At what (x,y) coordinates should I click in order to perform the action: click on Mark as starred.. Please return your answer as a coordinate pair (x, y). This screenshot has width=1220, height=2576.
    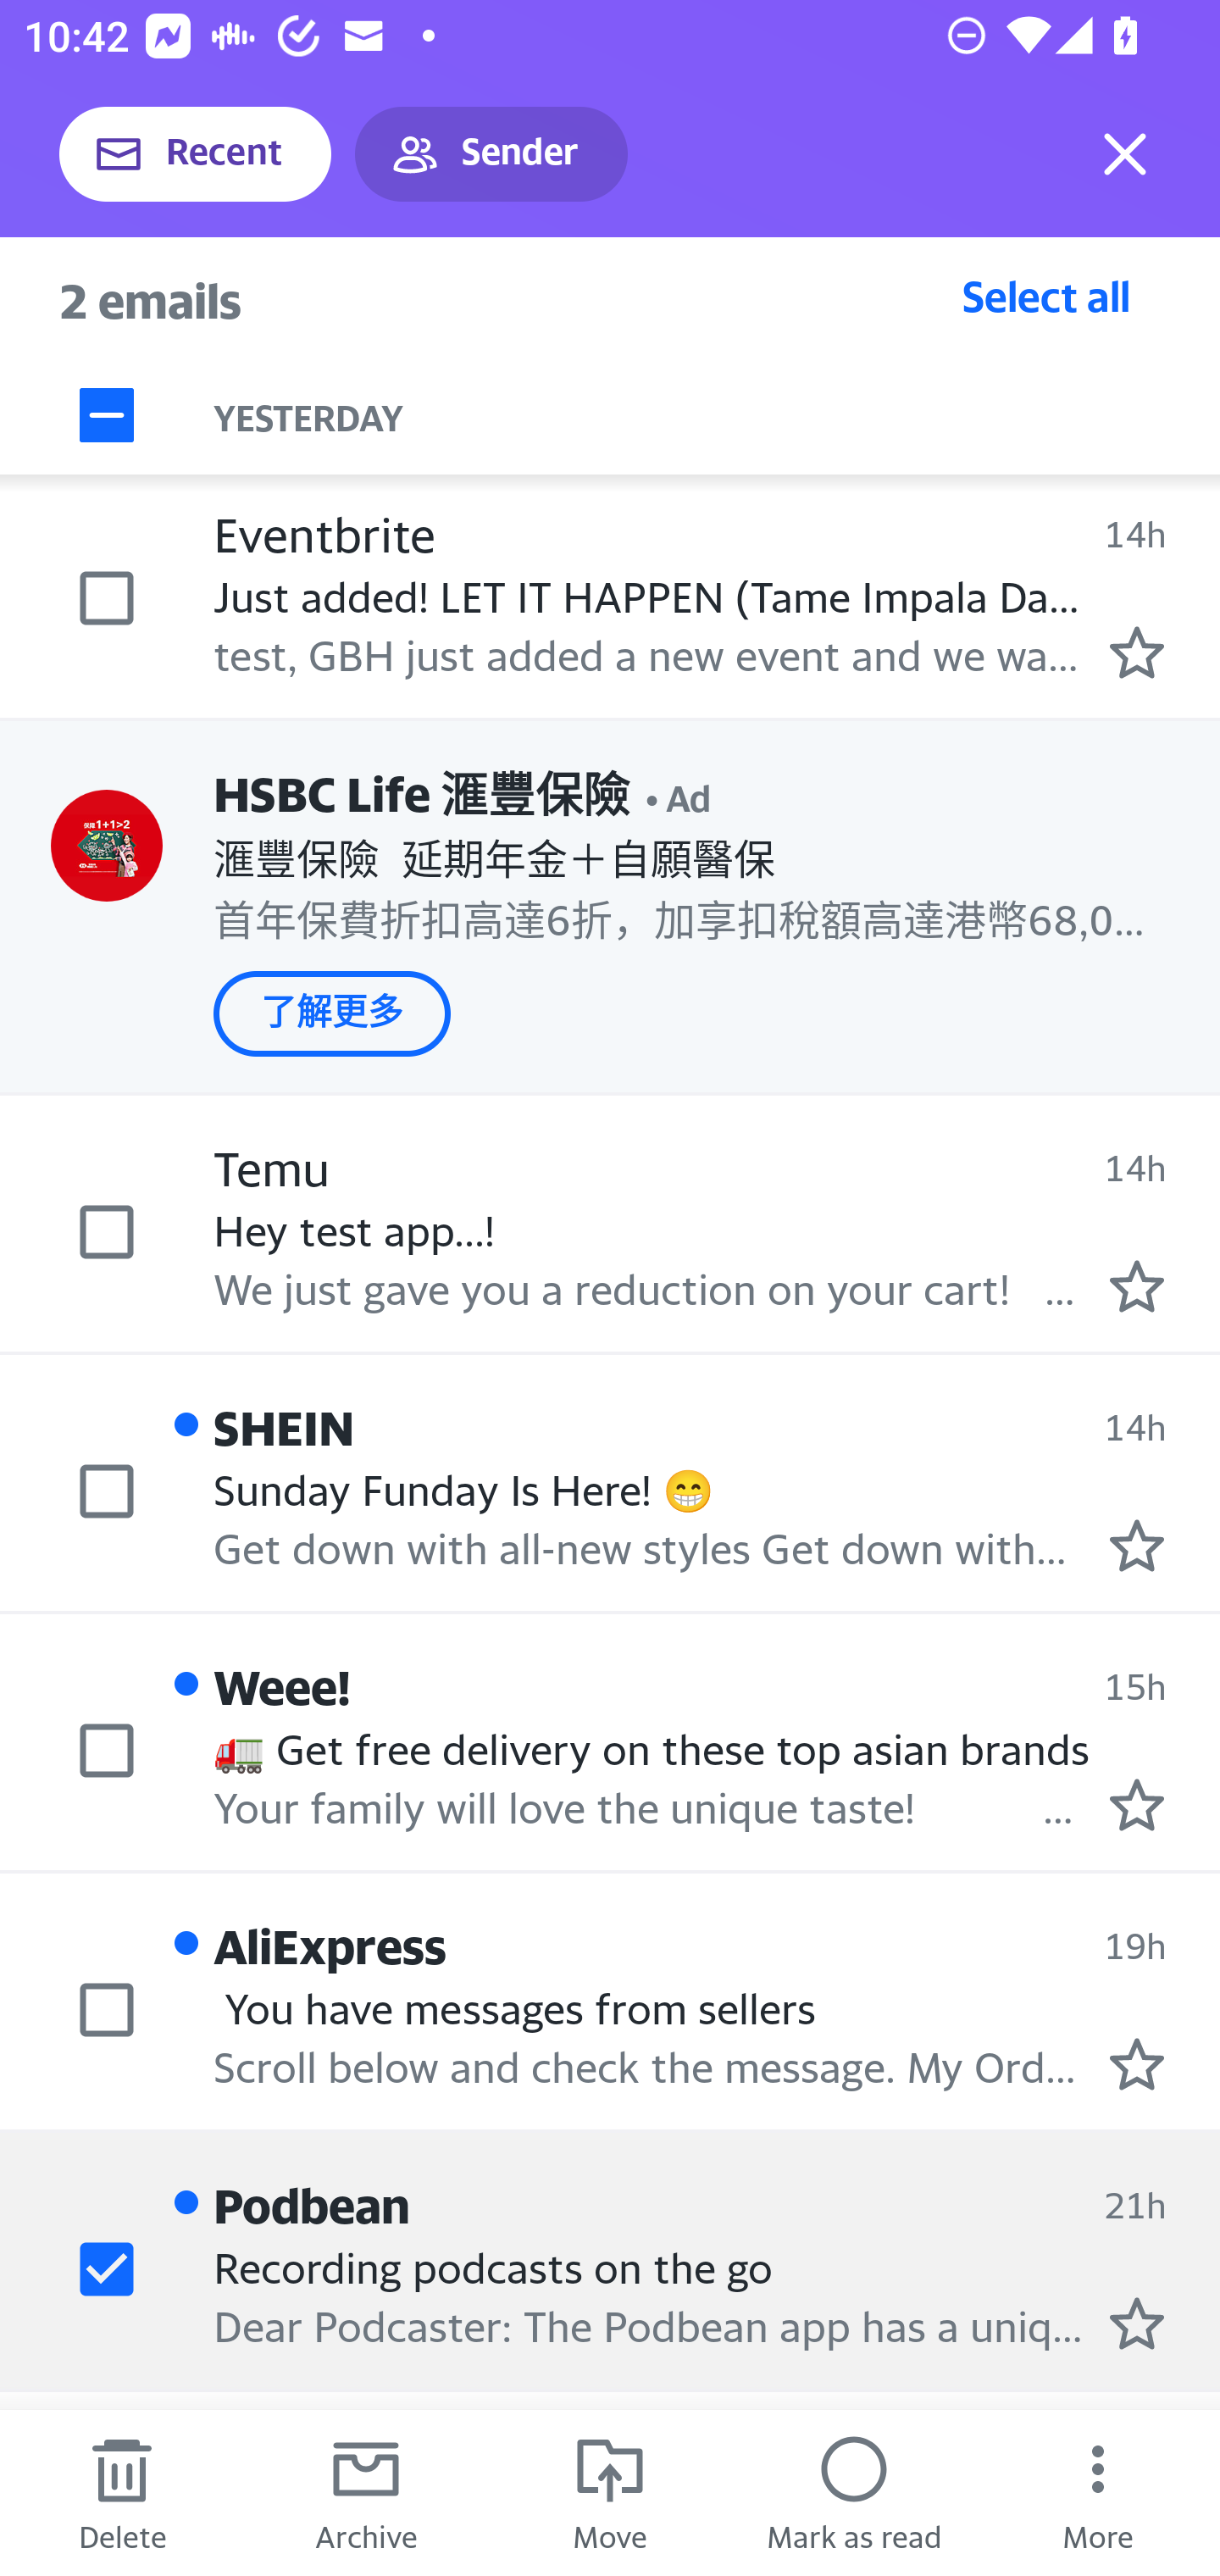
    Looking at the image, I should click on (1137, 2322).